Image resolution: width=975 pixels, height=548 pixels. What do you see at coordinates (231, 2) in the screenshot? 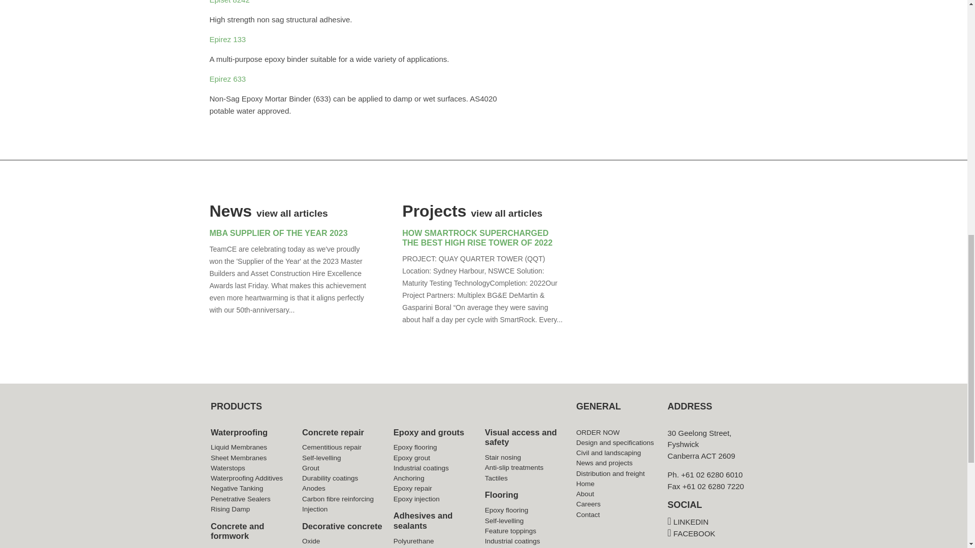
I see `Episet 8242 ` at bounding box center [231, 2].